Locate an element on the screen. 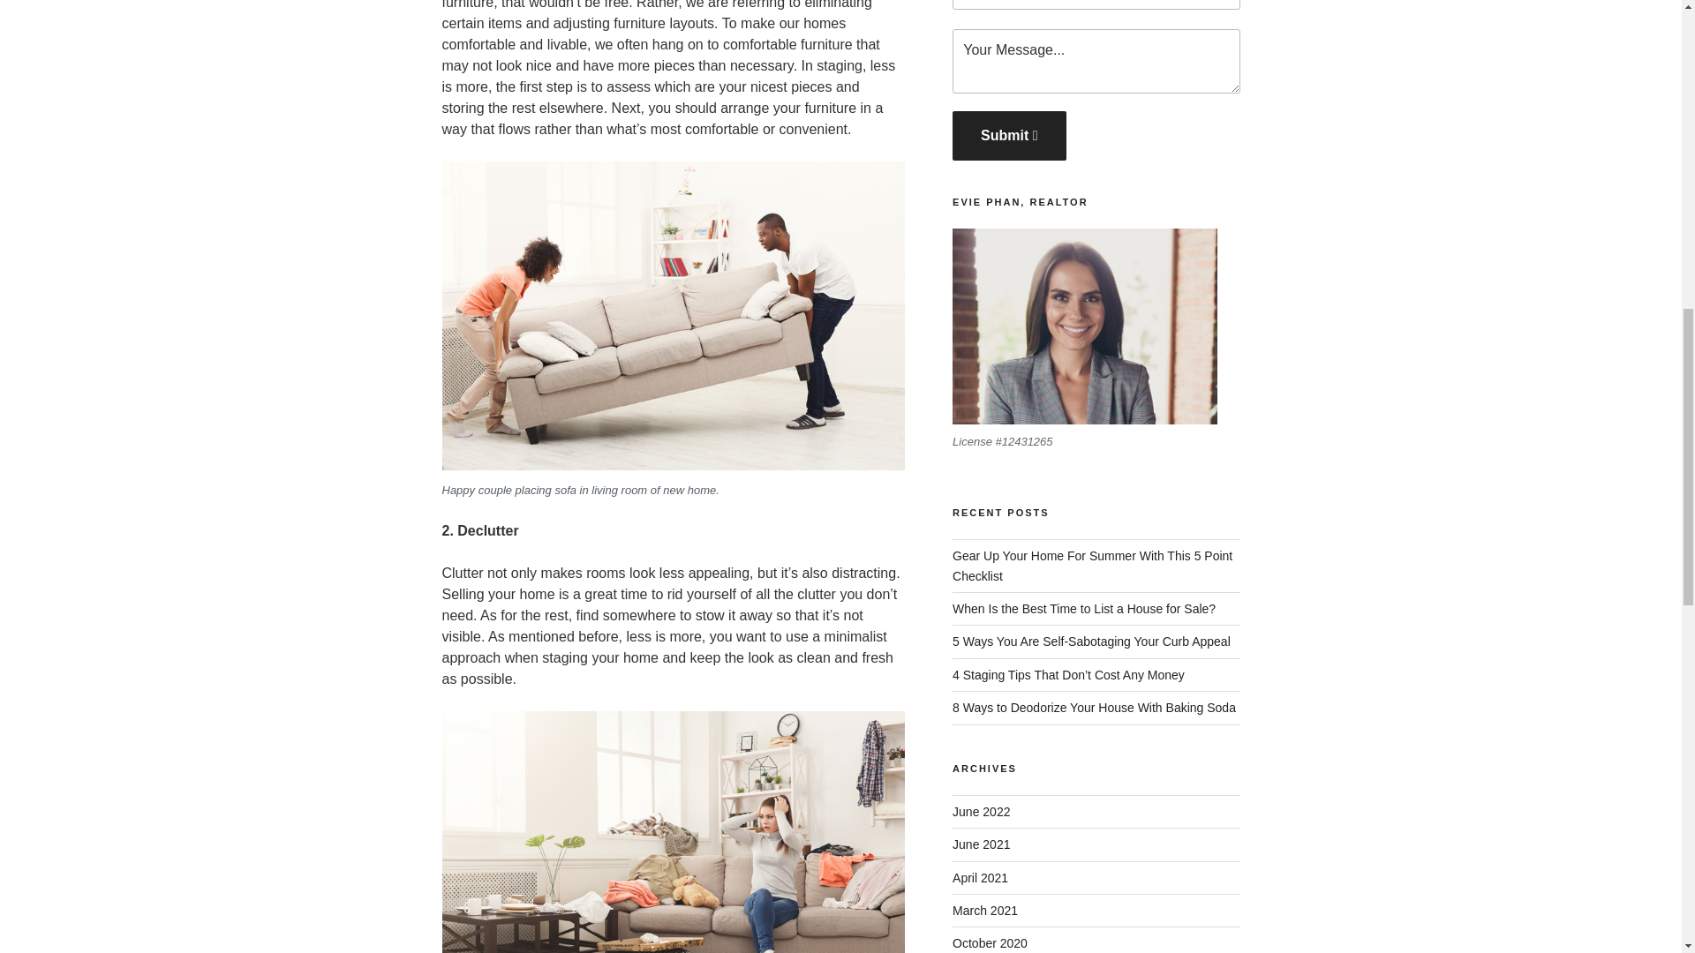 This screenshot has width=1695, height=953. October 2020 is located at coordinates (990, 942).